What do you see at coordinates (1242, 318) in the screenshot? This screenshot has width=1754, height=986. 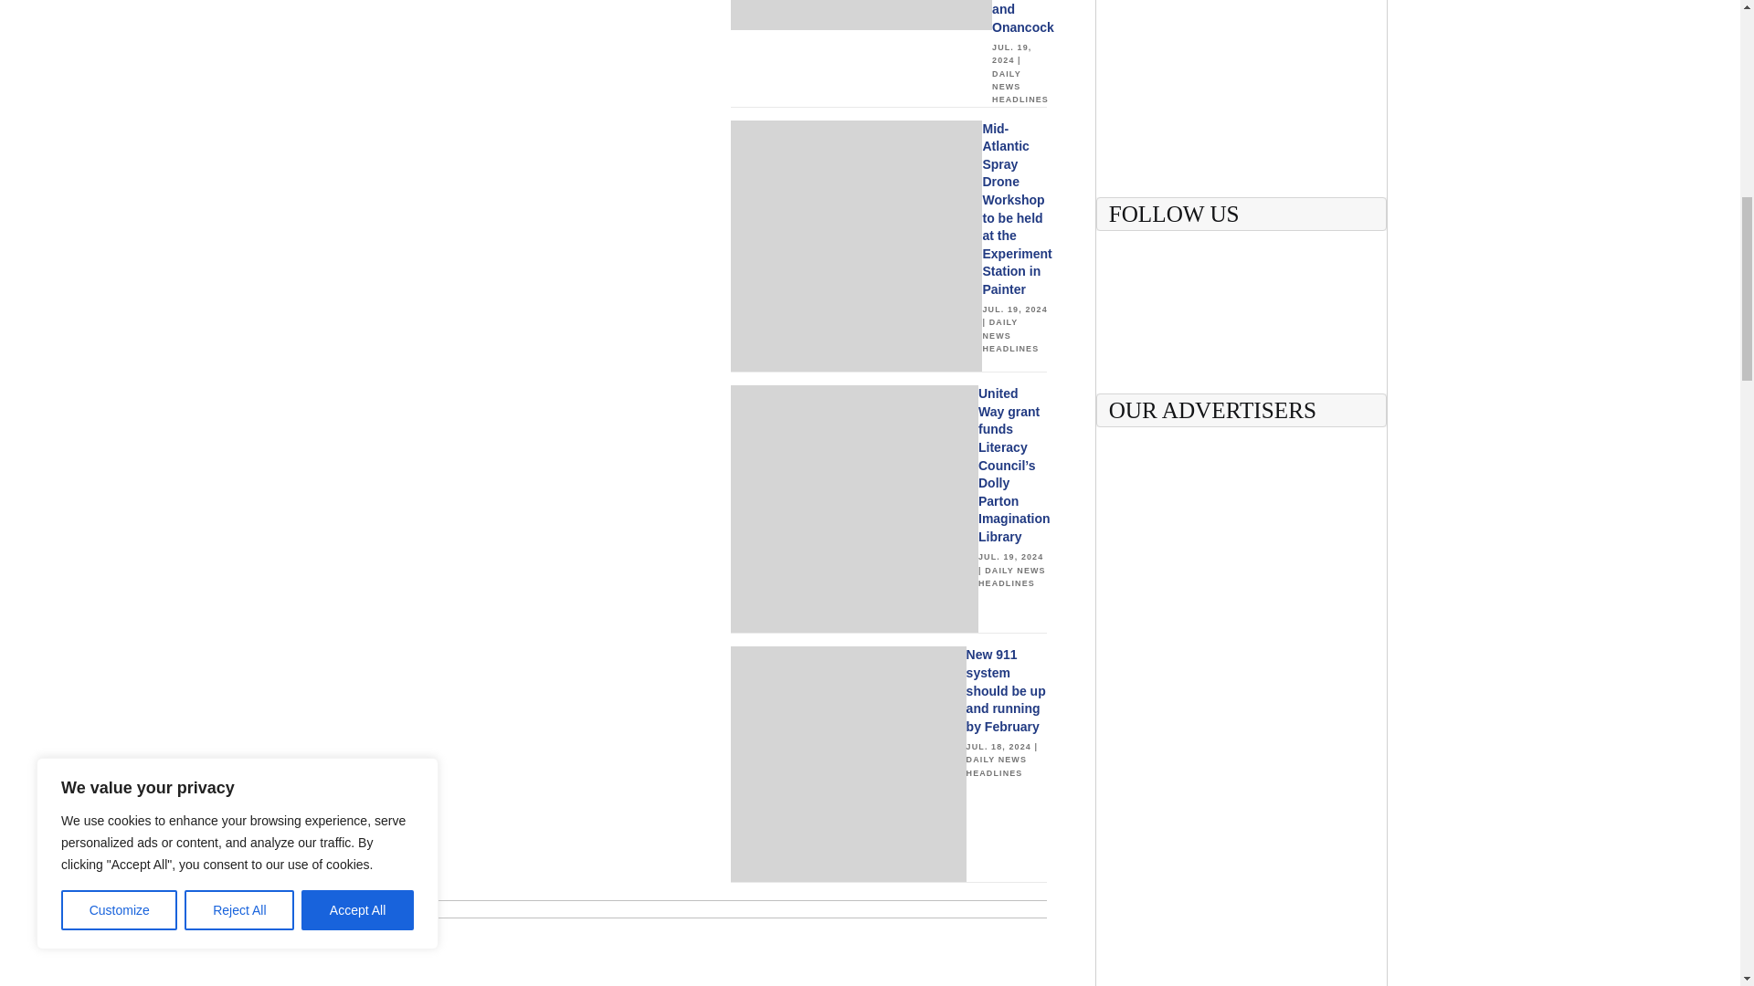 I see `Likebox Iframe` at bounding box center [1242, 318].